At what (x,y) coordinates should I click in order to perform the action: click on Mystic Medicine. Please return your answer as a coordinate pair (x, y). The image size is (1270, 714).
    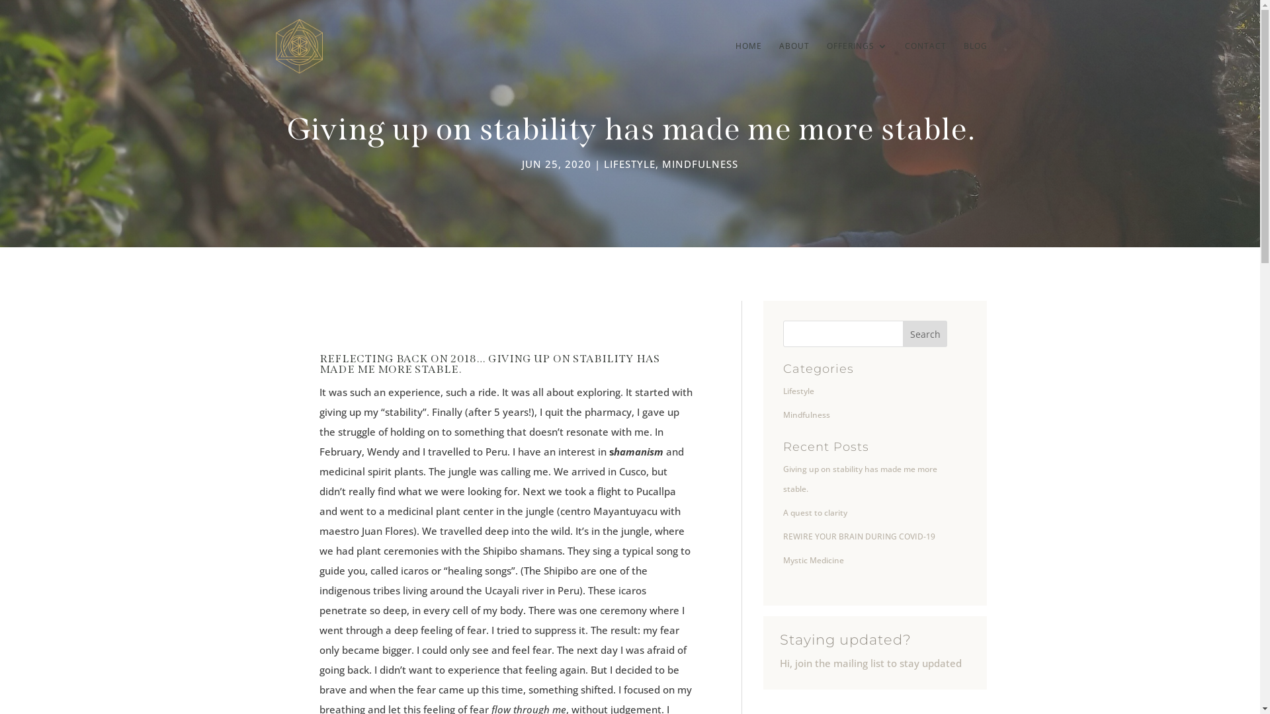
    Looking at the image, I should click on (814, 561).